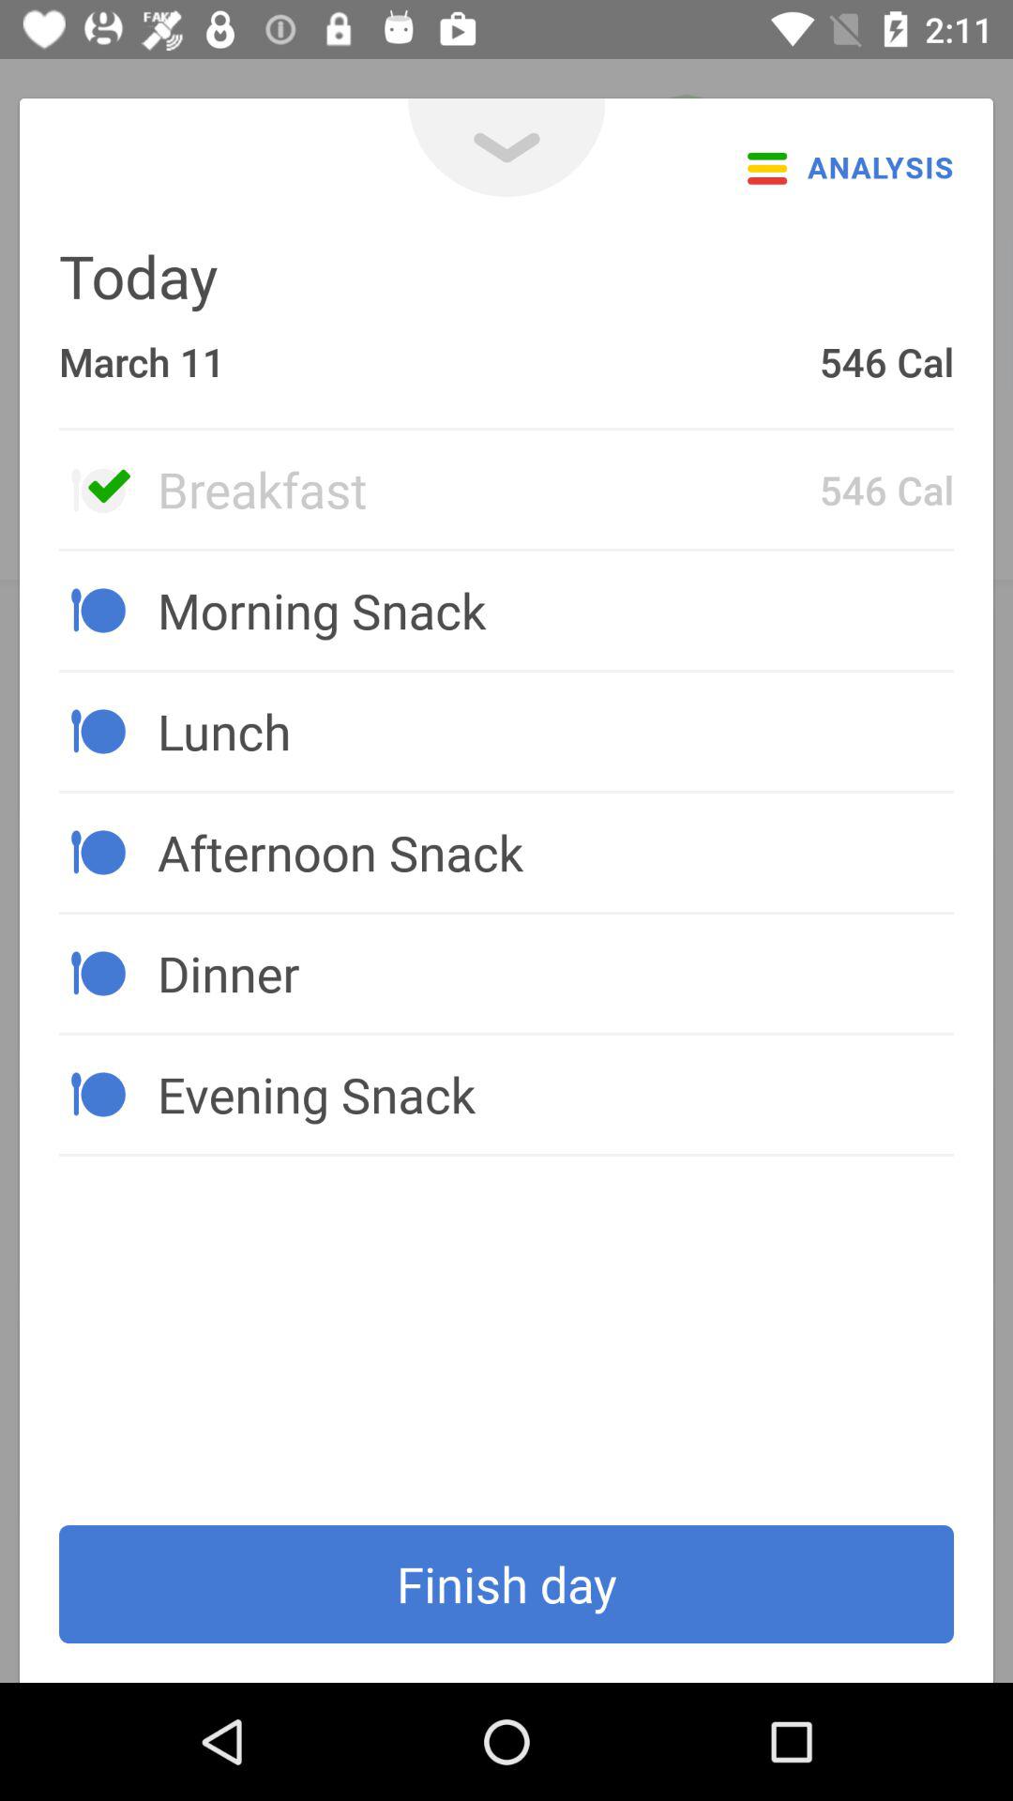 The image size is (1013, 1801). What do you see at coordinates (555, 1094) in the screenshot?
I see `launch the icon above the finish day` at bounding box center [555, 1094].